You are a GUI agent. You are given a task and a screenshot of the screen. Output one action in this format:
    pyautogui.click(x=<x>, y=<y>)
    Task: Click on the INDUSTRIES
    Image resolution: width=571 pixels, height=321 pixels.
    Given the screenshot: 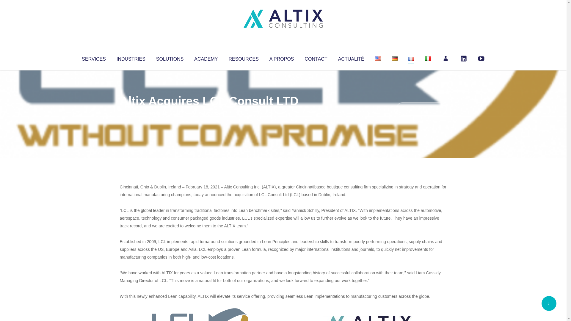 What is the action you would take?
    pyautogui.click(x=131, y=58)
    